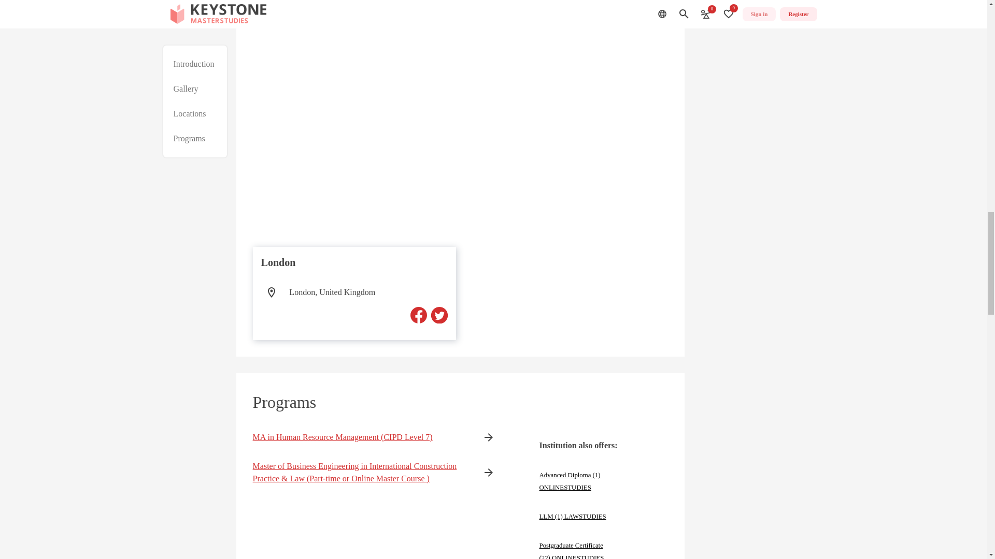  Describe the element at coordinates (439, 315) in the screenshot. I see `twitter` at that location.